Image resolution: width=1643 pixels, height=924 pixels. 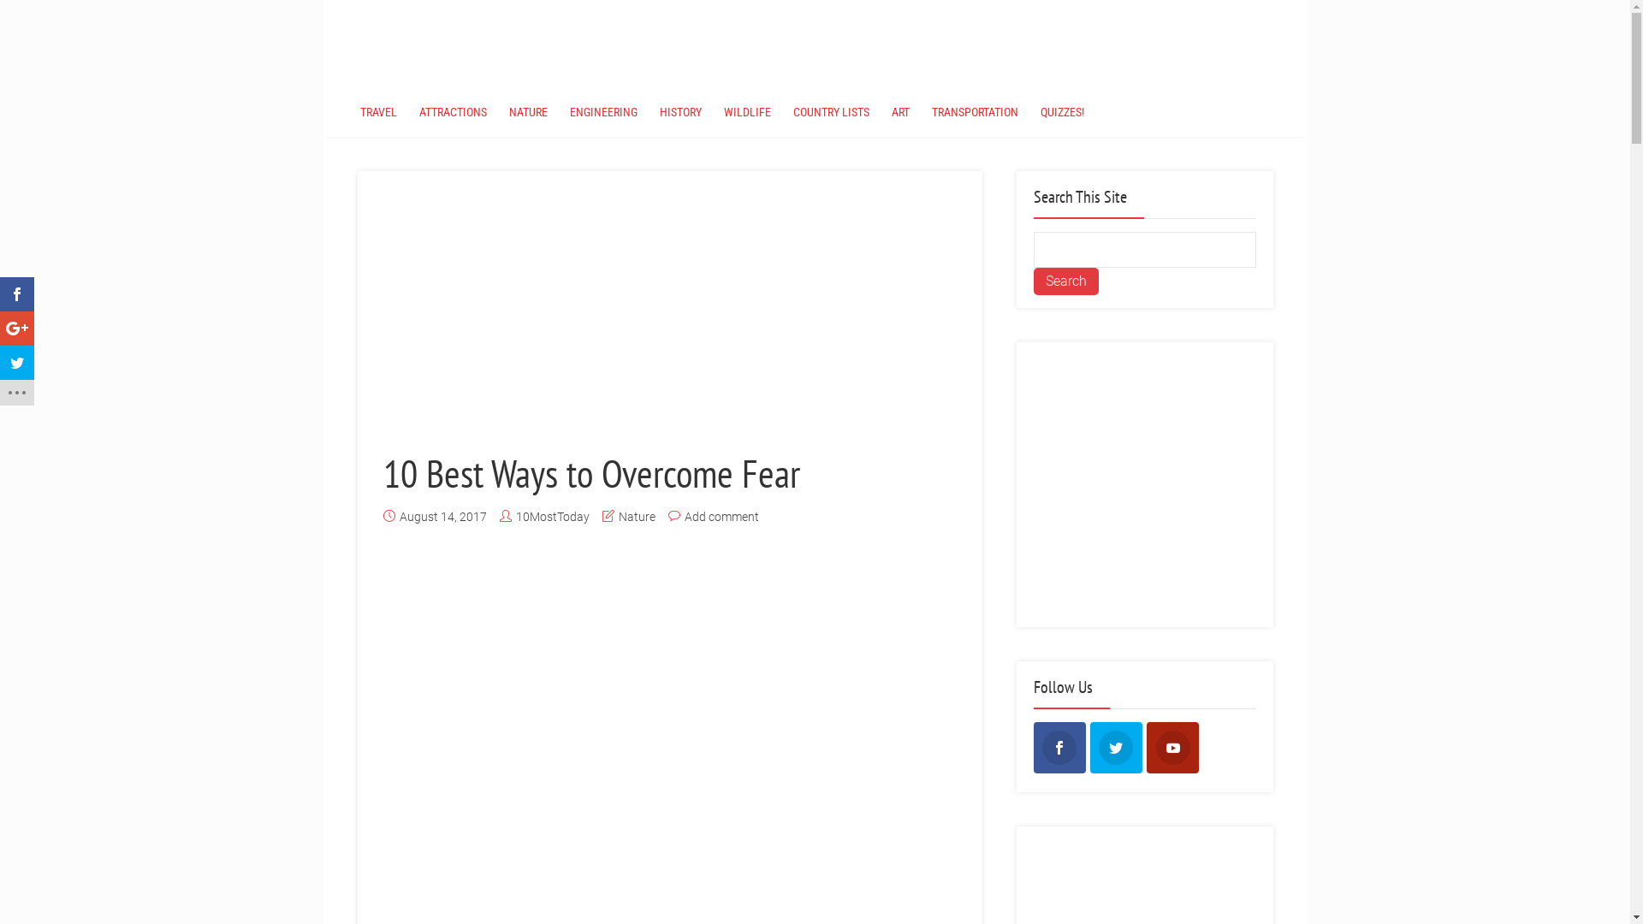 I want to click on ART, so click(x=900, y=112).